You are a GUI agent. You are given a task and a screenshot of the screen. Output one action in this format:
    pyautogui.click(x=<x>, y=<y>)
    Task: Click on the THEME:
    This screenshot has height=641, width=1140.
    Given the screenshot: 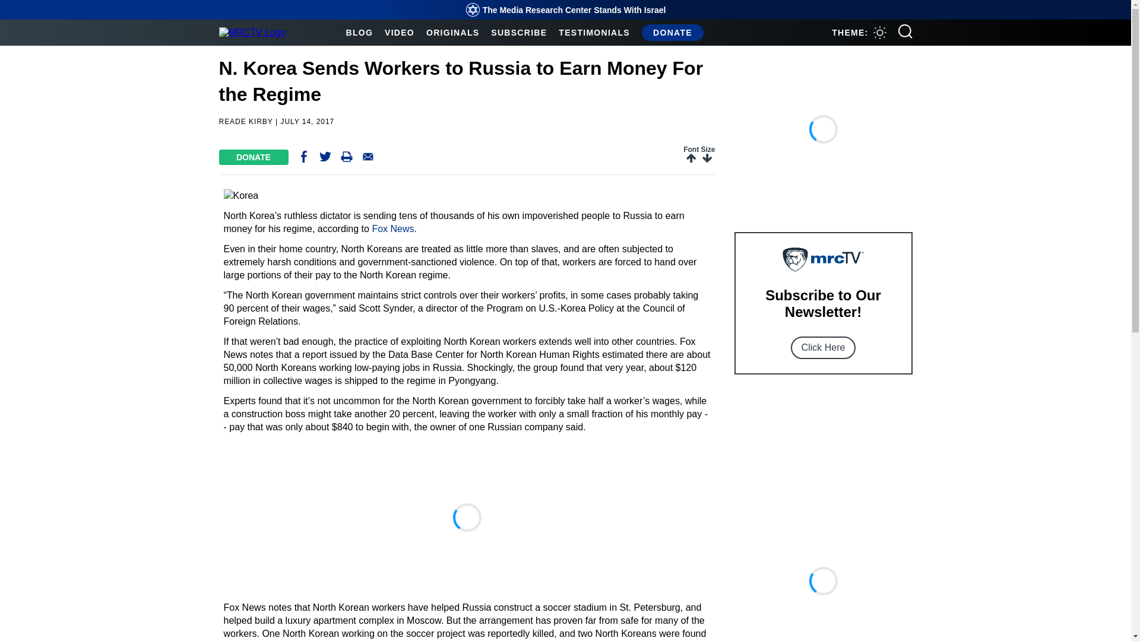 What is the action you would take?
    pyautogui.click(x=859, y=32)
    